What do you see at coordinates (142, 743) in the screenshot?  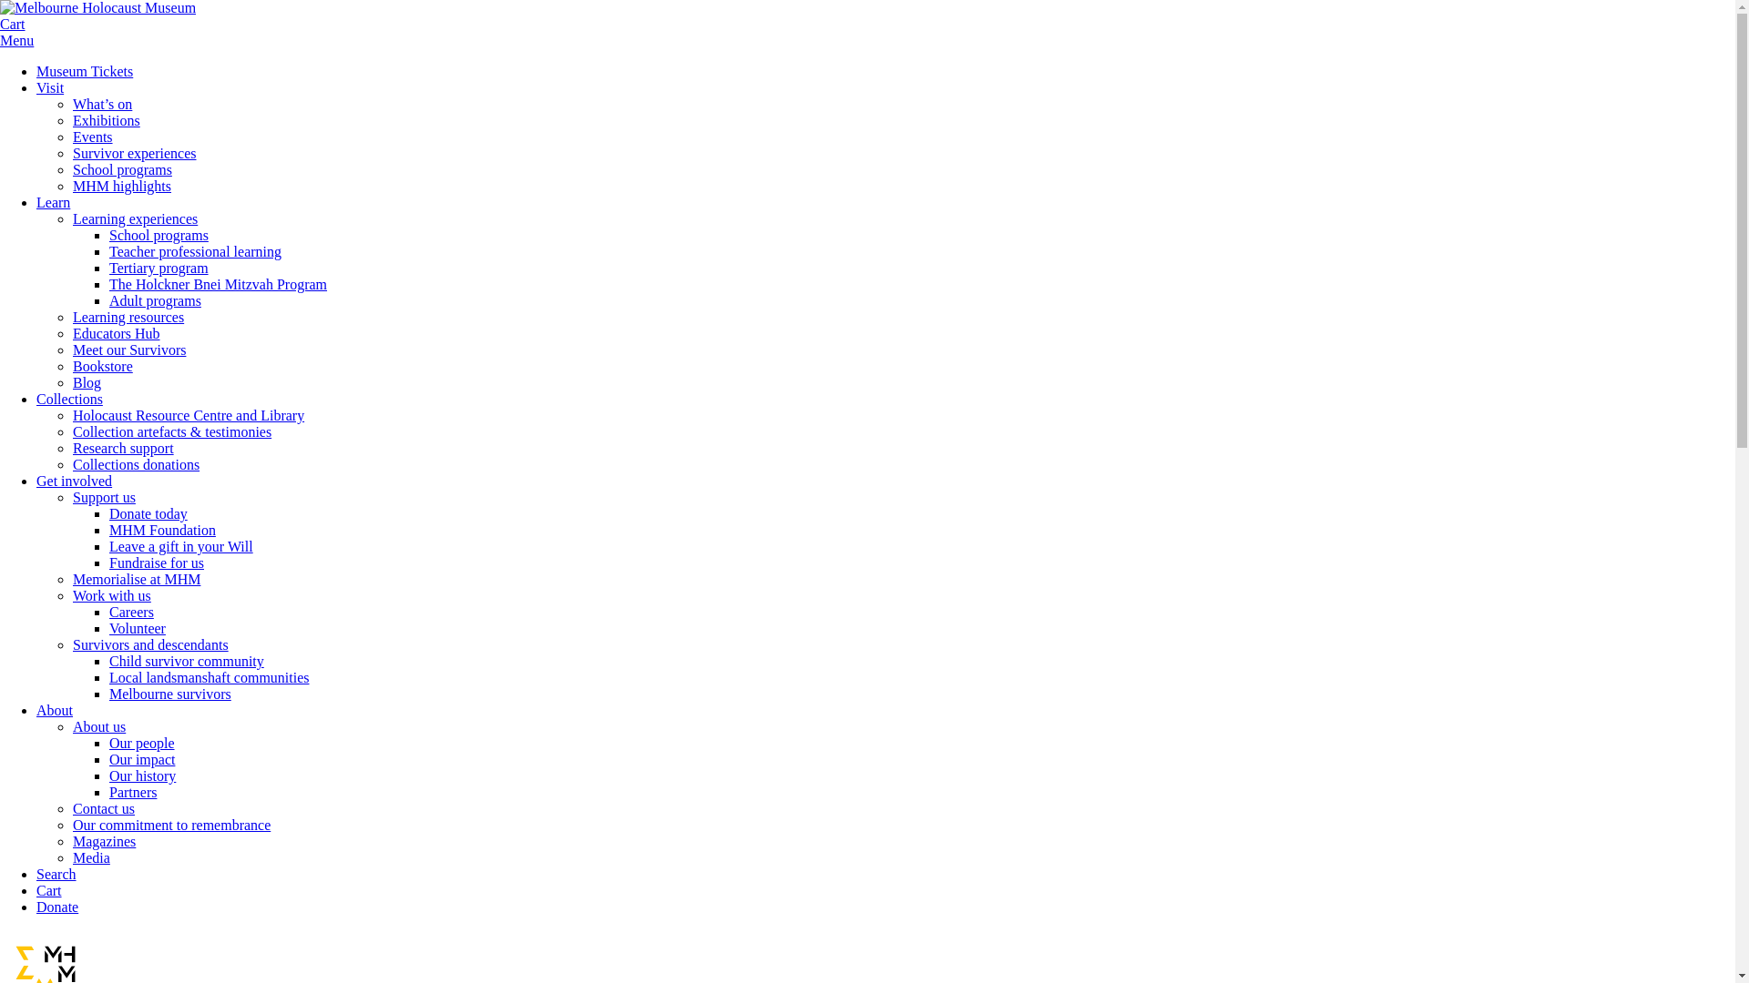 I see `Our people` at bounding box center [142, 743].